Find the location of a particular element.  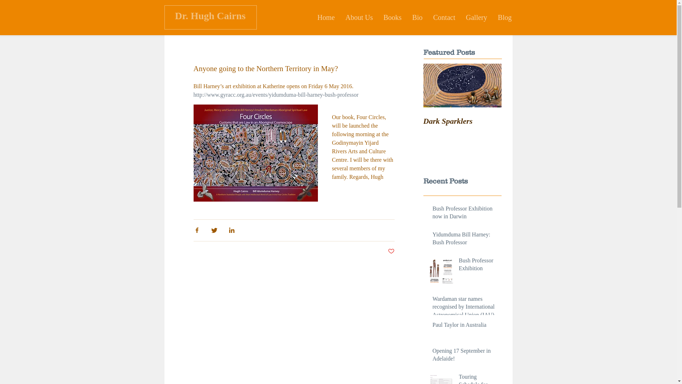

Post not marked as liked is located at coordinates (391, 252).